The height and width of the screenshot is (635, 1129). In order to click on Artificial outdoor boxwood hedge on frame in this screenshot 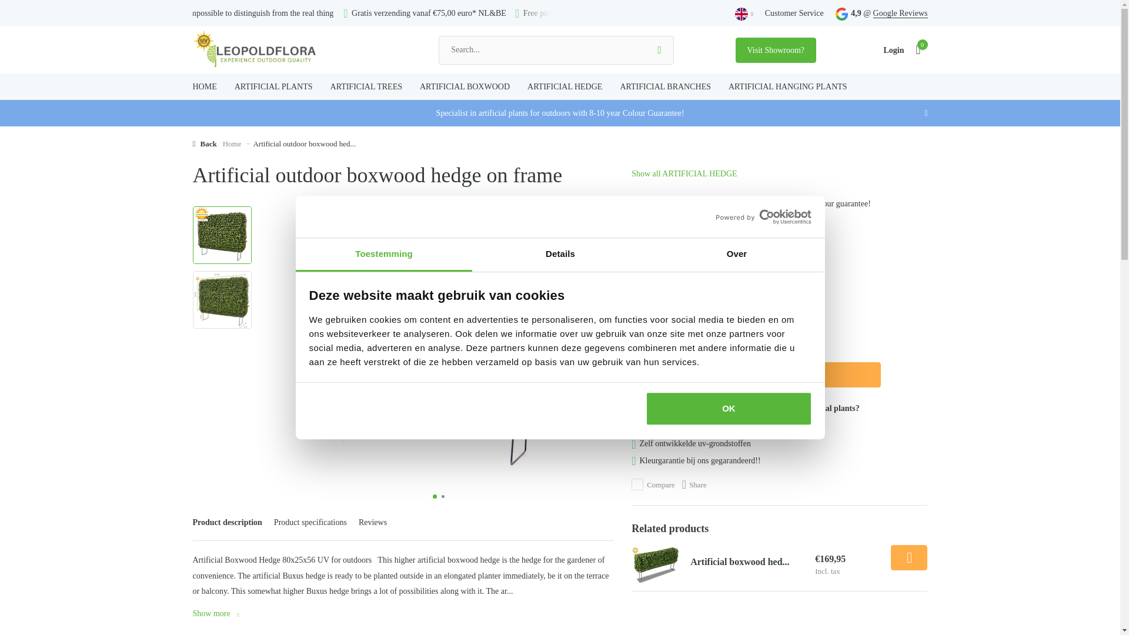, I will do `click(222, 300)`.